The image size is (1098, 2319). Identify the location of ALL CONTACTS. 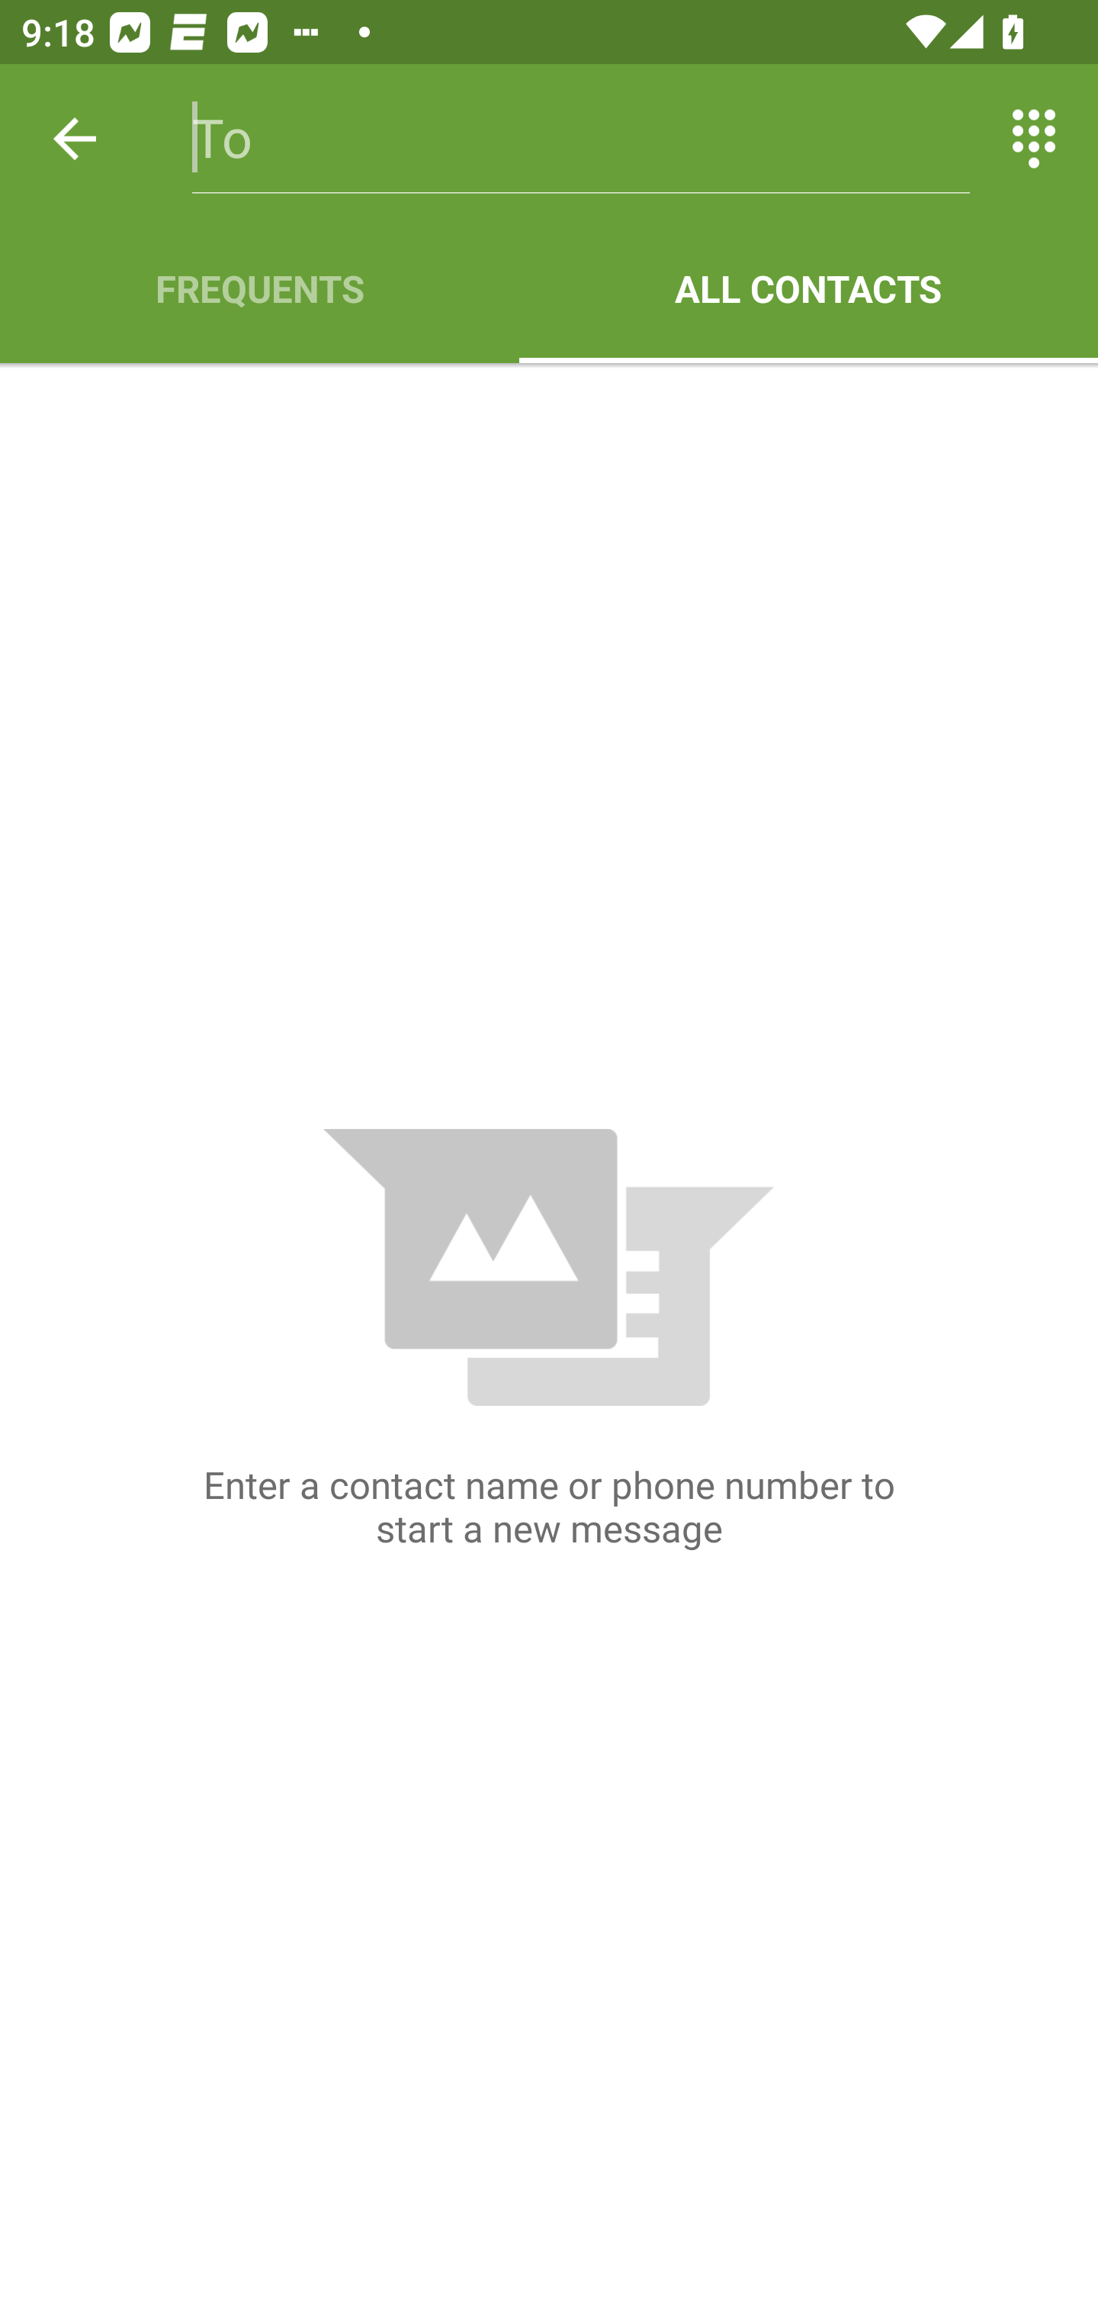
(808, 288).